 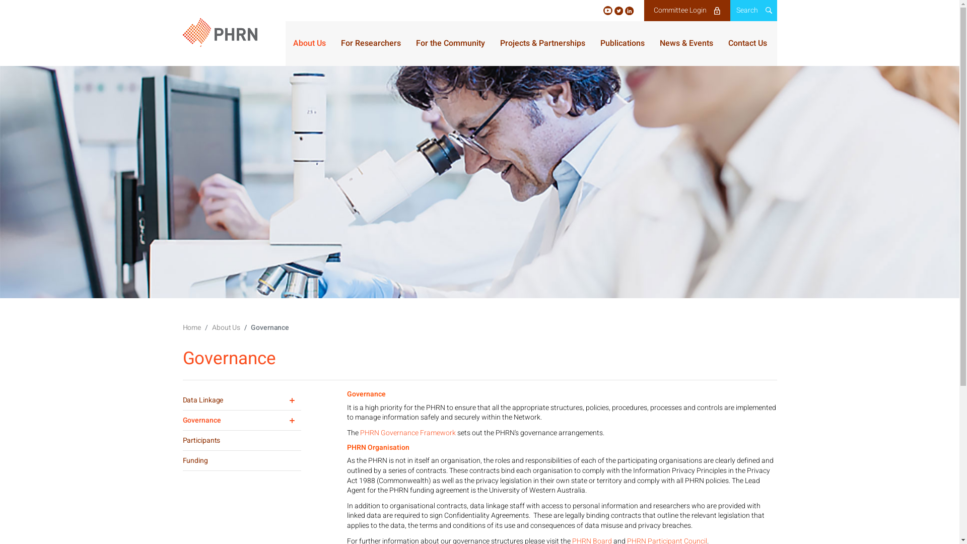 I want to click on News & Events, so click(x=686, y=43).